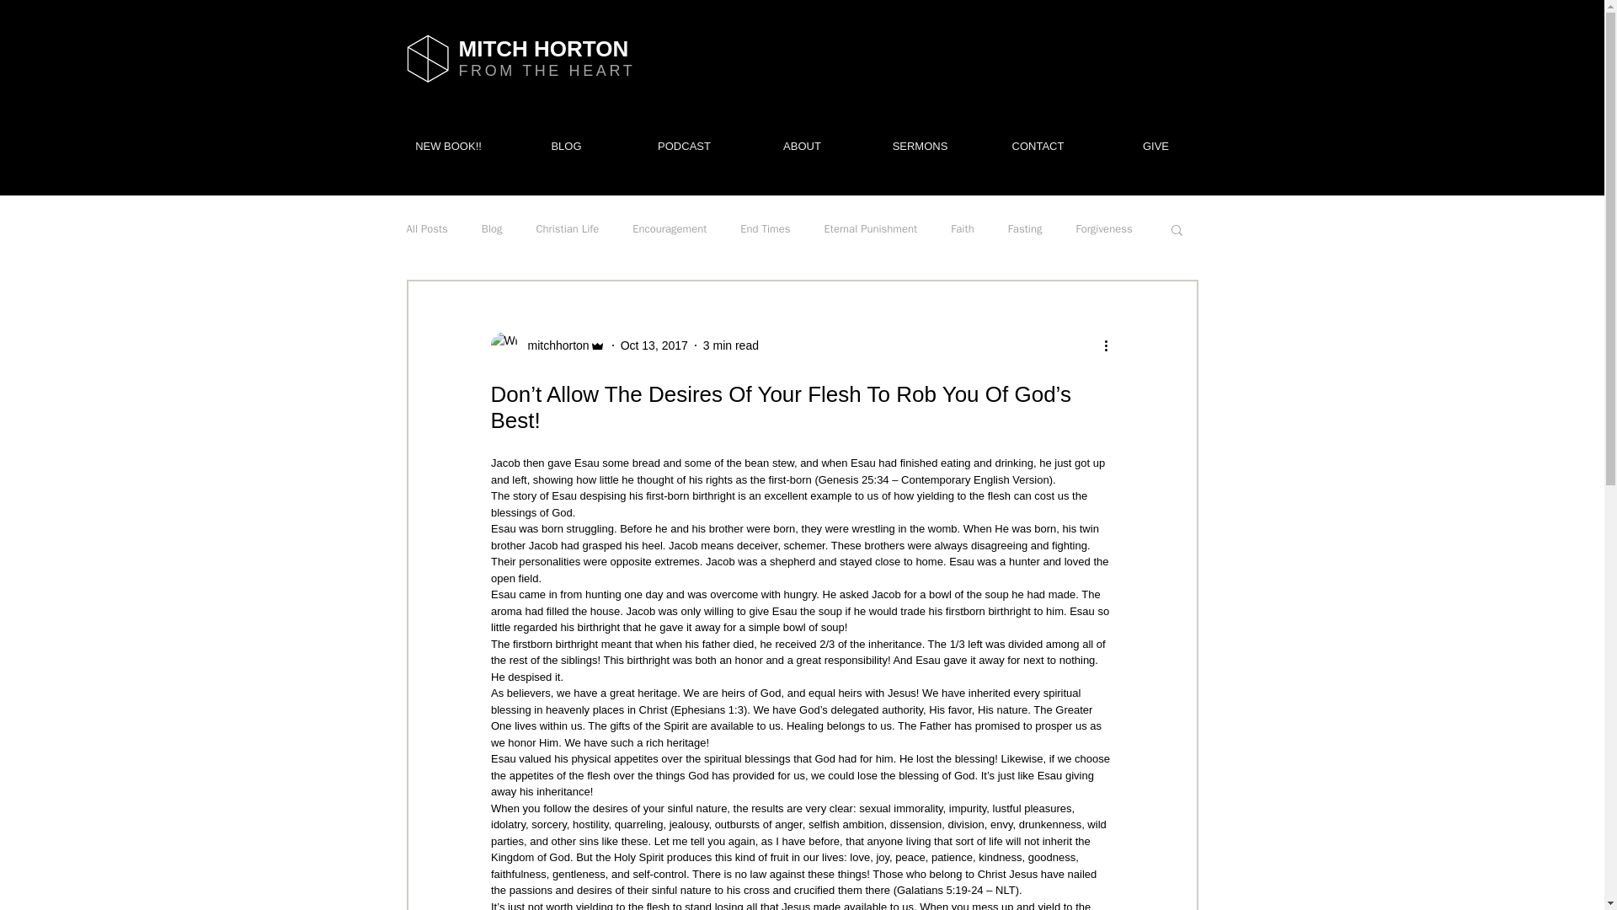  Describe the element at coordinates (448, 147) in the screenshot. I see `NEW BOOK!!` at that location.